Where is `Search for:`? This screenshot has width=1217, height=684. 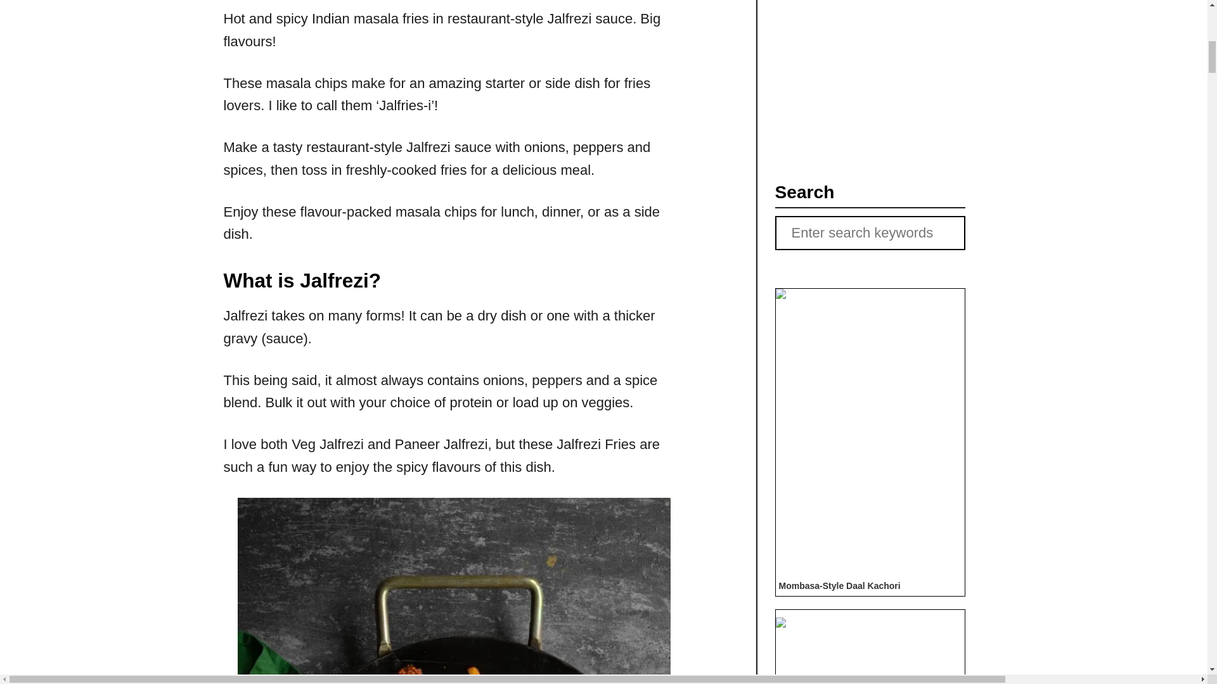 Search for: is located at coordinates (870, 233).